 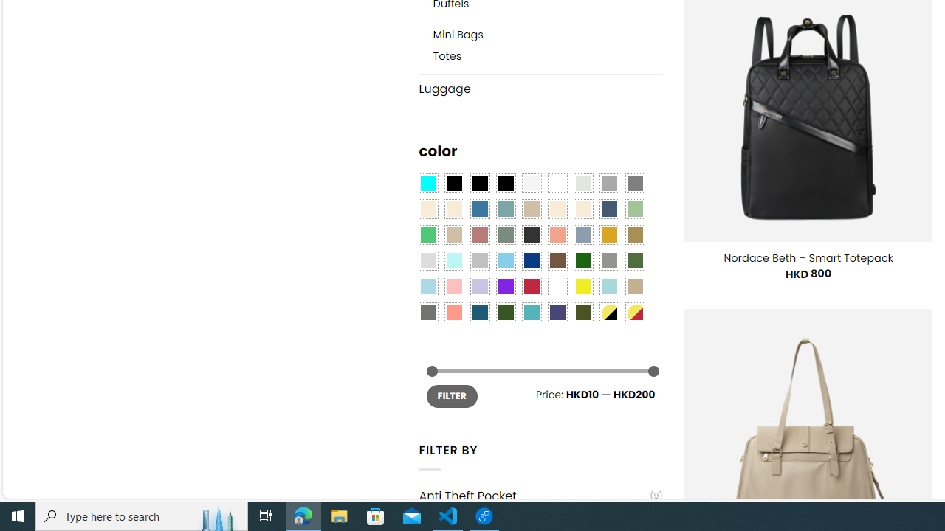 I want to click on Kelp, so click(x=635, y=235).